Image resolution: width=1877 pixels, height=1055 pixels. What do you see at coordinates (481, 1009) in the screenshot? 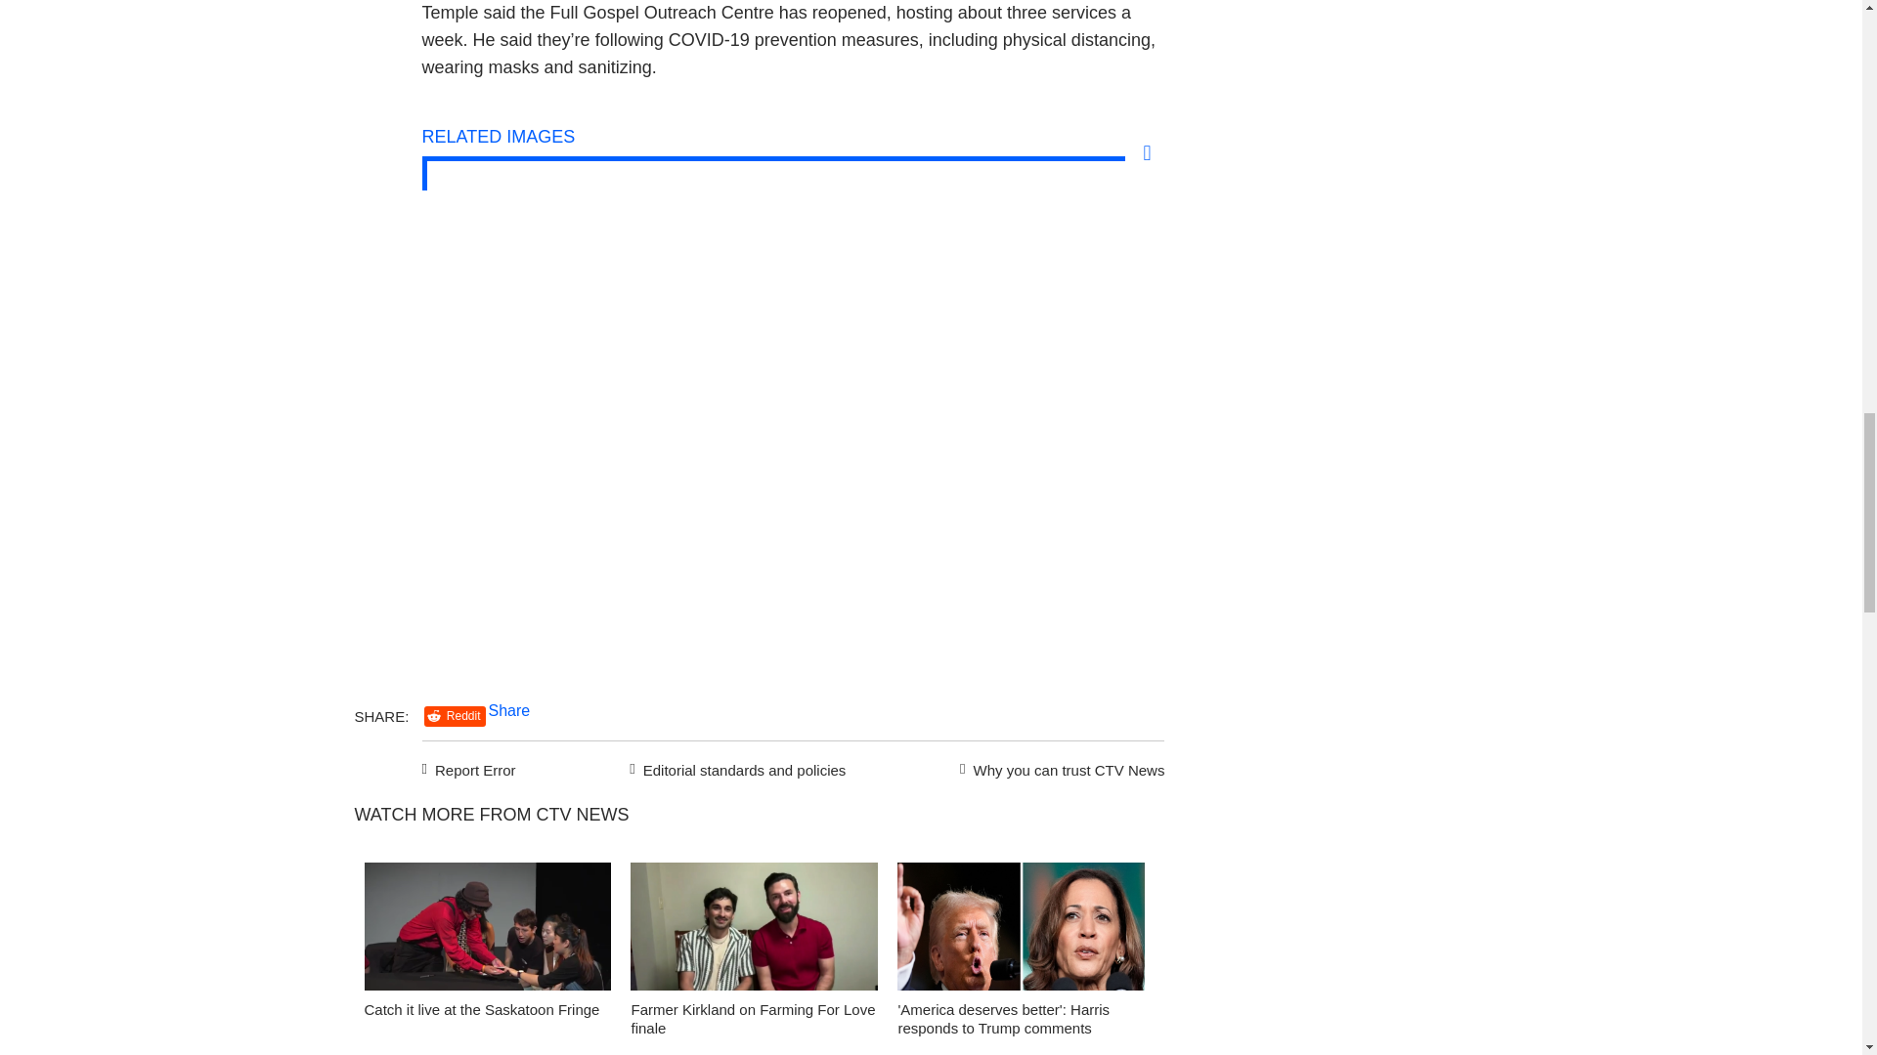
I see `Catch it live at the Saskatoon Fringe` at bounding box center [481, 1009].